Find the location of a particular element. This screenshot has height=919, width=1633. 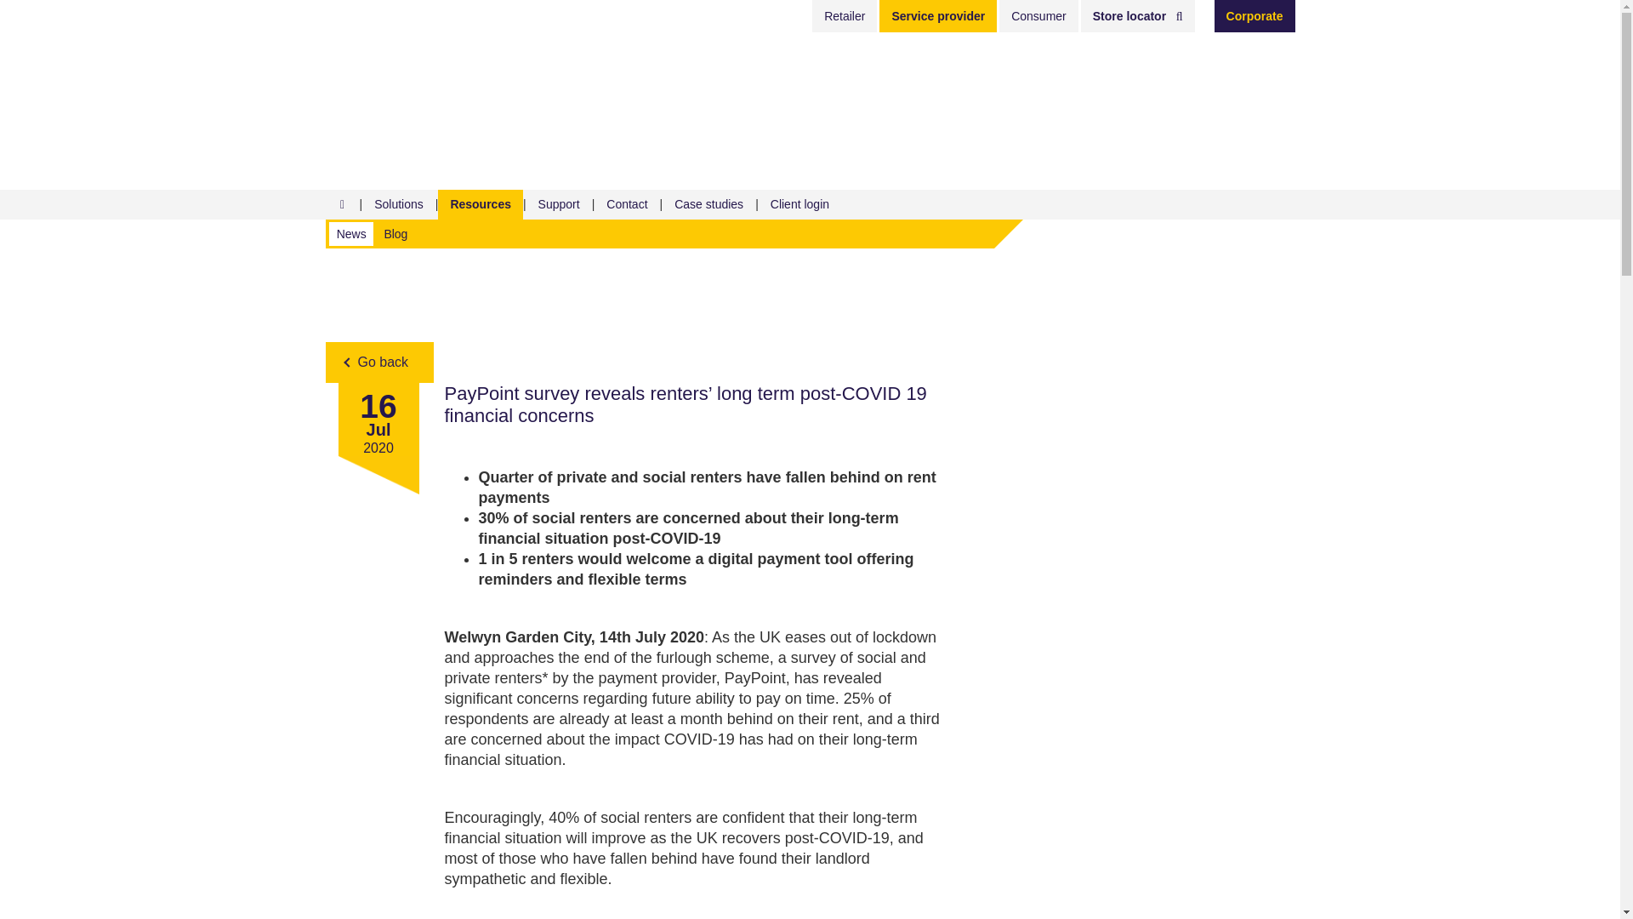

Contact is located at coordinates (626, 204).